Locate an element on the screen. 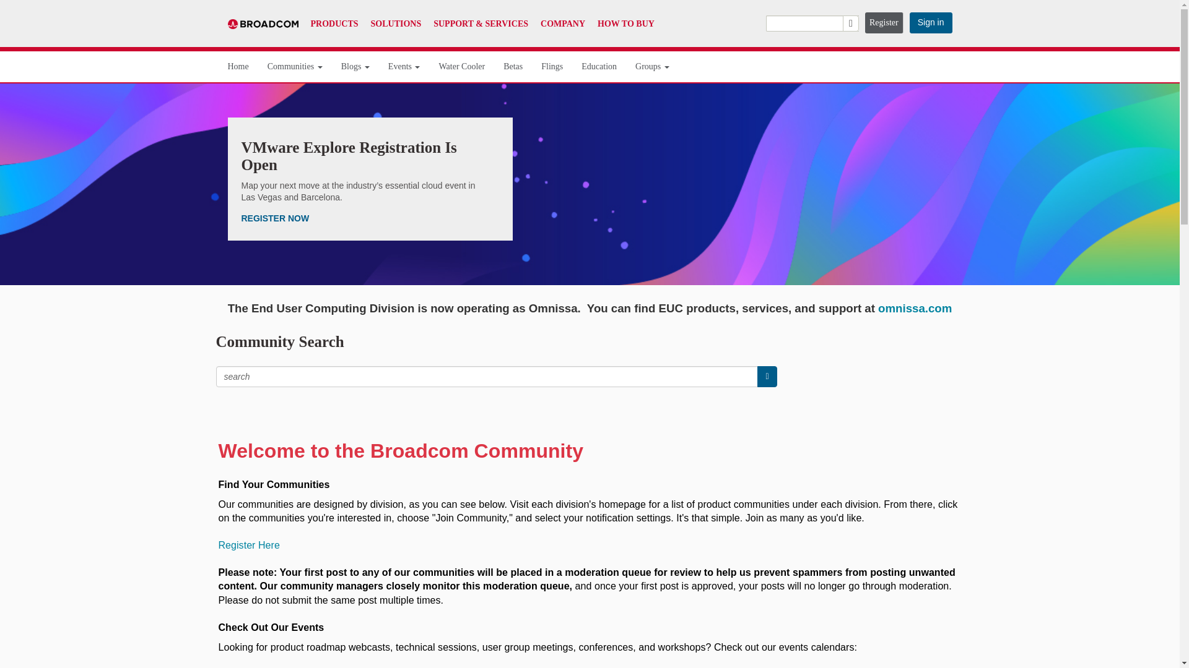 The height and width of the screenshot is (668, 1189). Events is located at coordinates (404, 67).